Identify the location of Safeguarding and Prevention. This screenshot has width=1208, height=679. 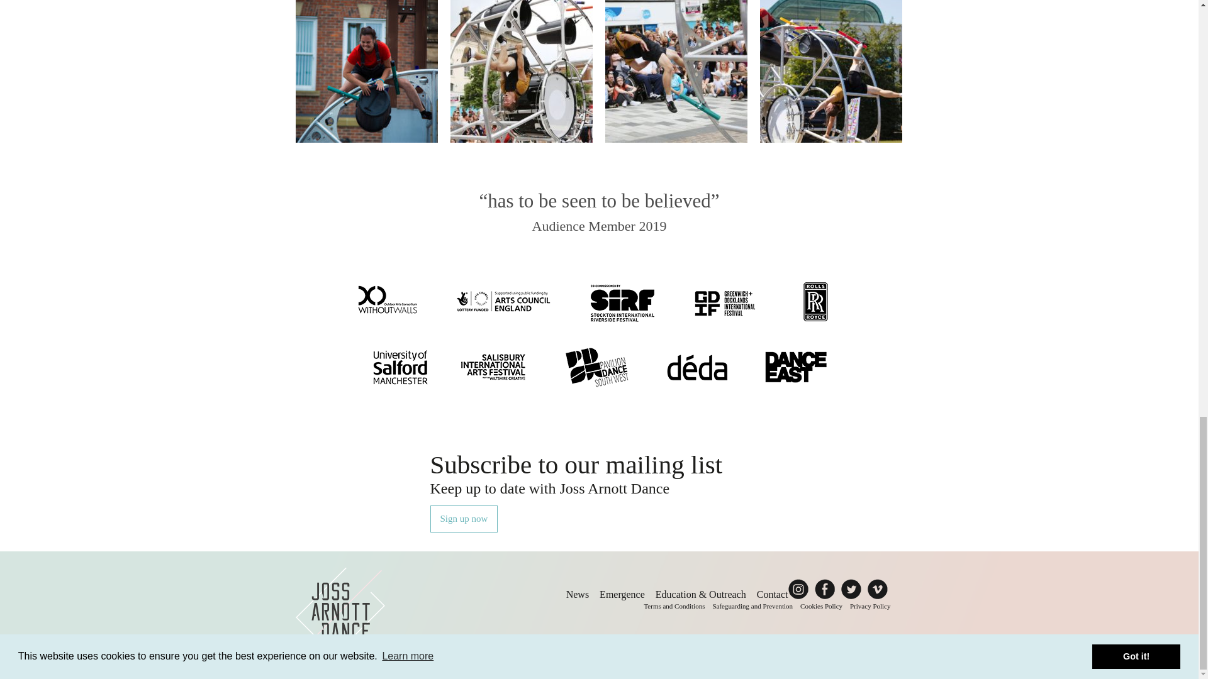
(752, 605).